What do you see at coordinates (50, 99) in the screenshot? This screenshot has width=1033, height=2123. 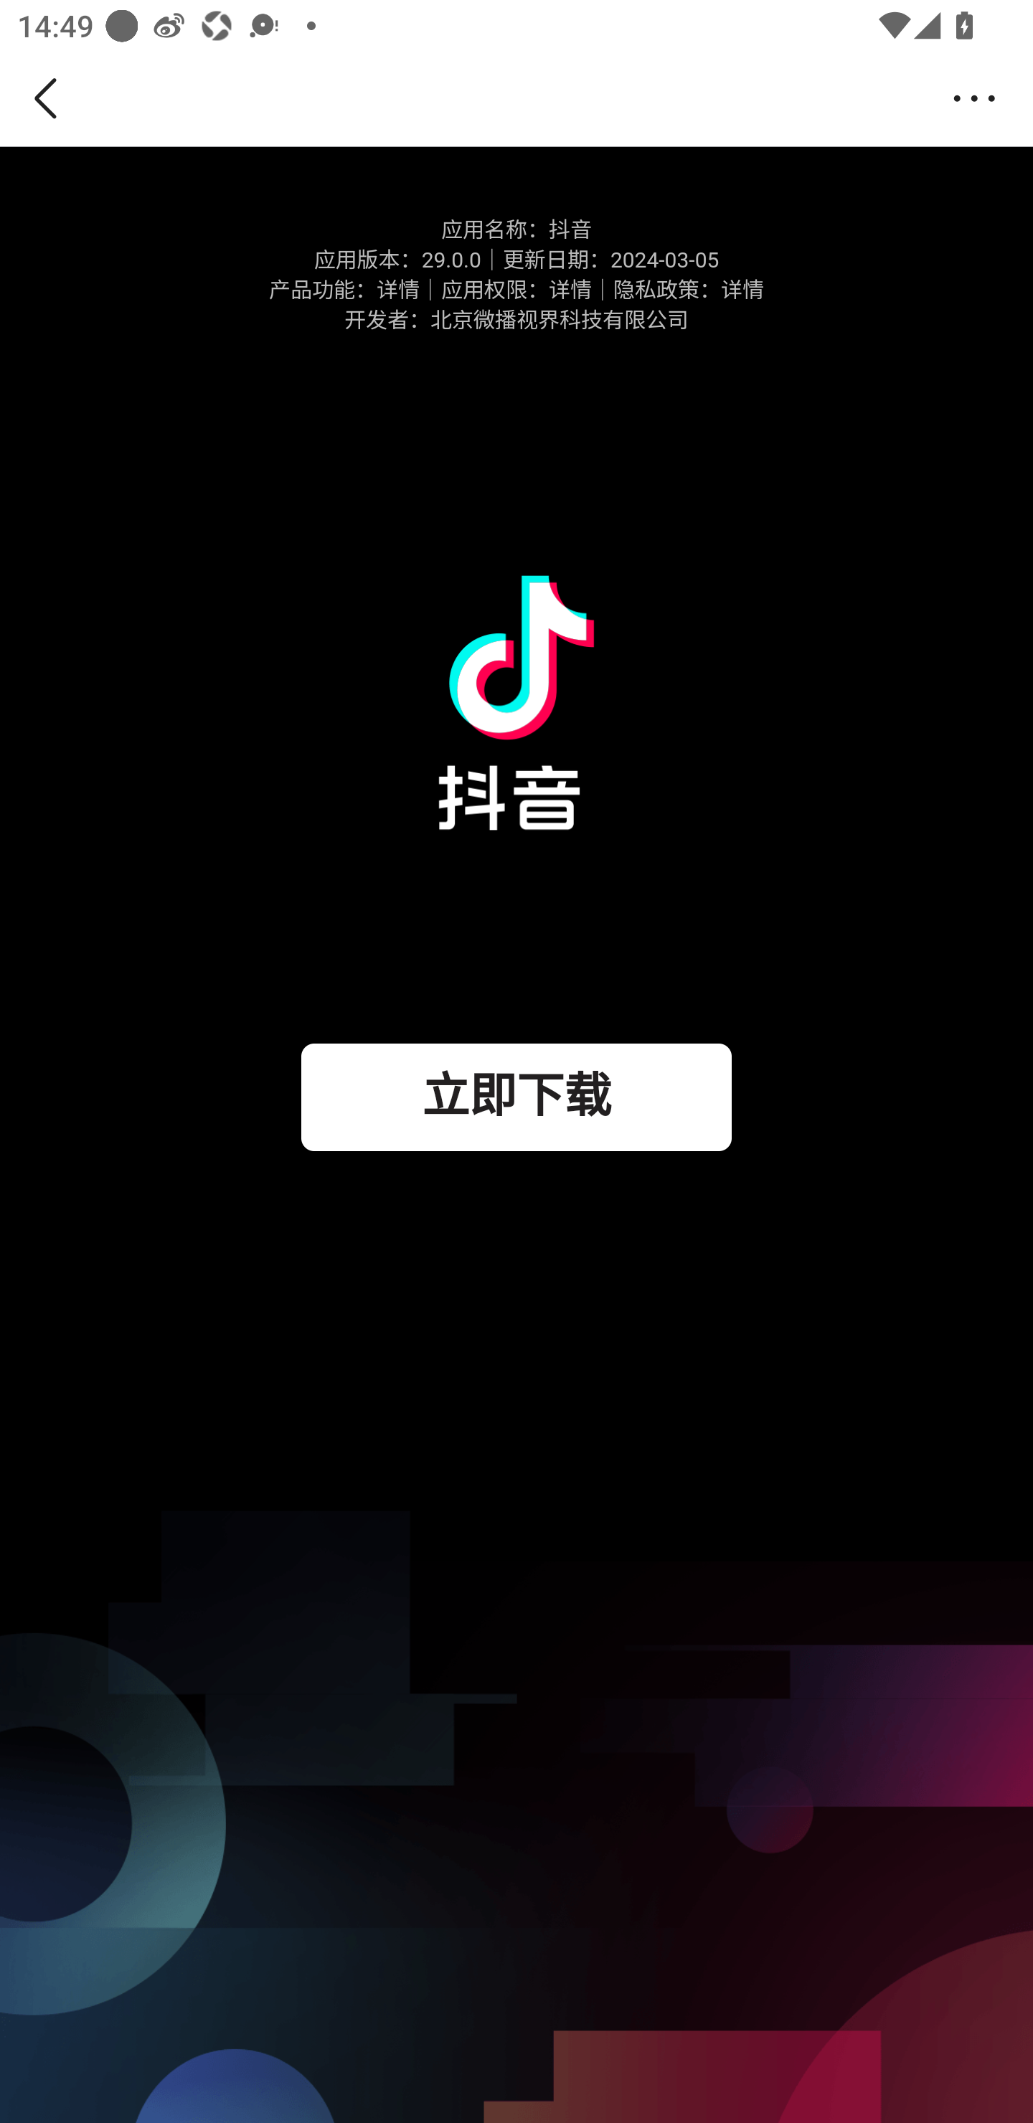 I see `返回，按钮` at bounding box center [50, 99].